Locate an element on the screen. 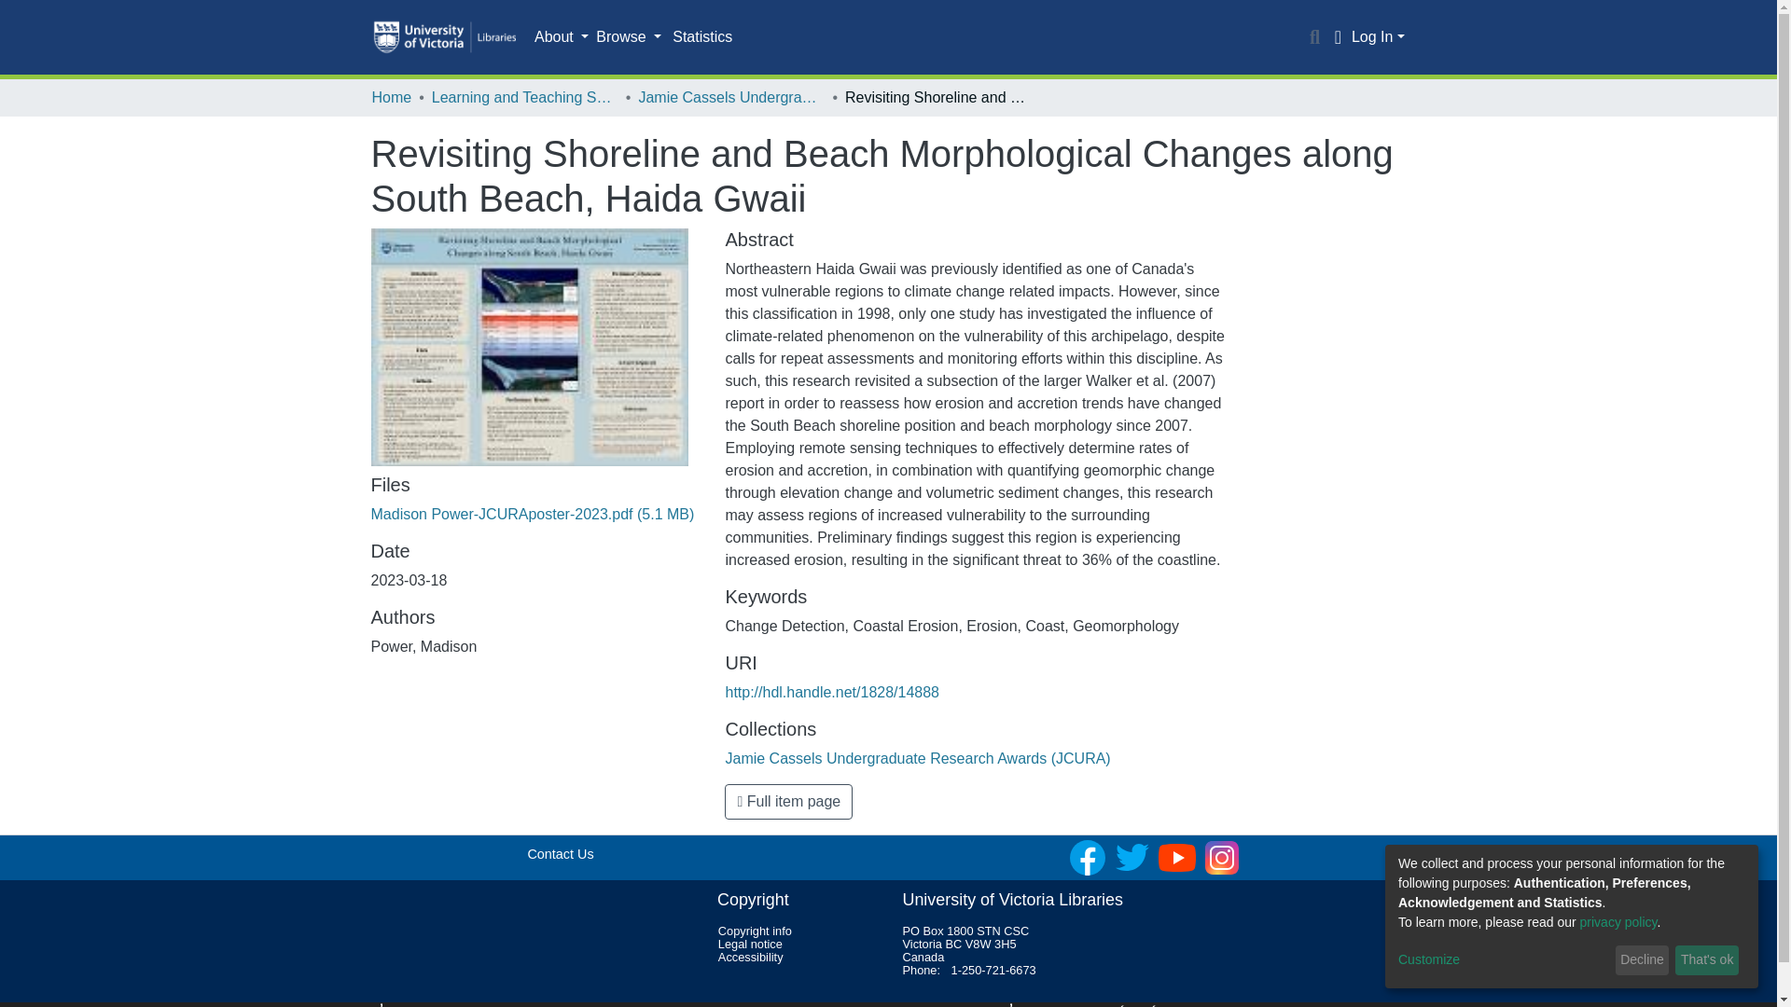  Learning and Teaching Support and Innovation is located at coordinates (524, 97).